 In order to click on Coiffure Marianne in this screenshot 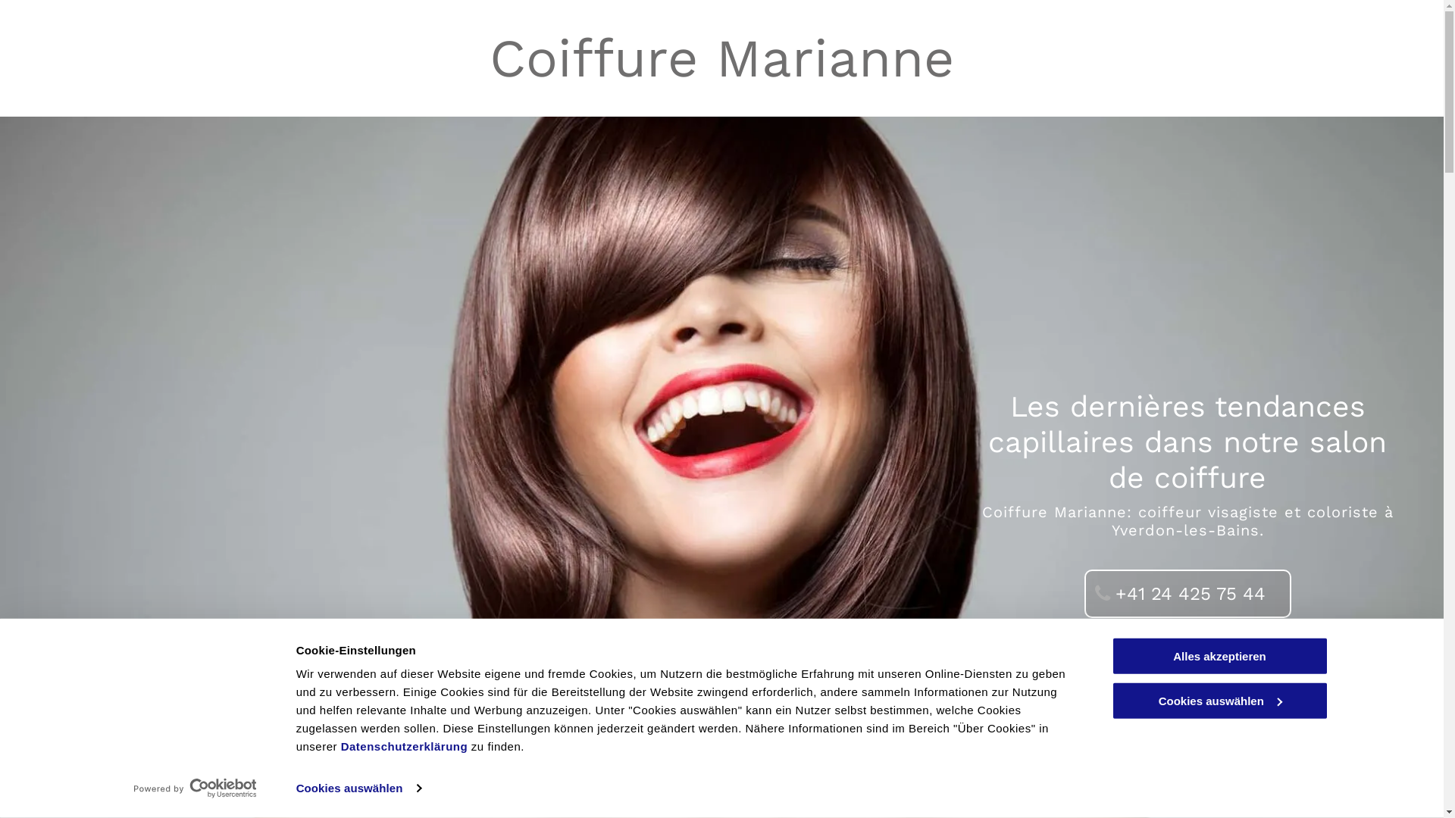, I will do `click(721, 58)`.